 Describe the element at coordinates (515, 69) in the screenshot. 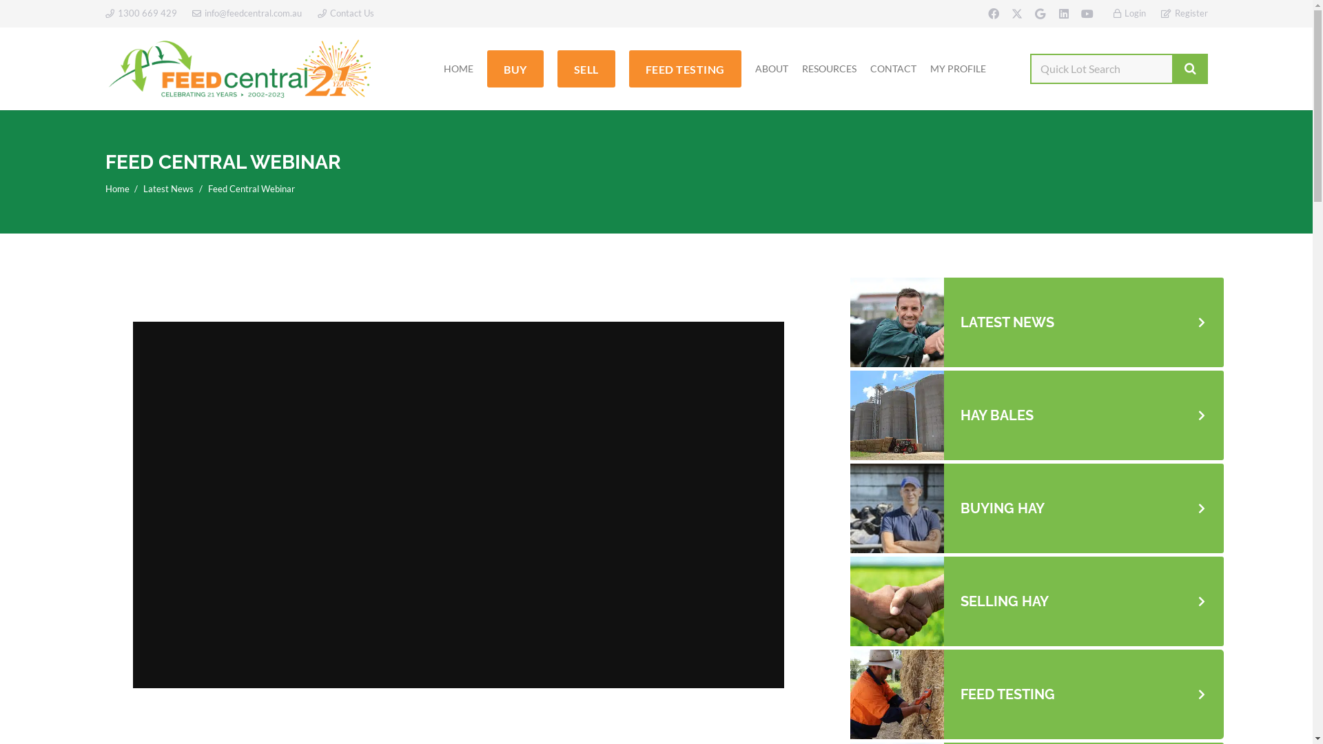

I see `BUY` at that location.